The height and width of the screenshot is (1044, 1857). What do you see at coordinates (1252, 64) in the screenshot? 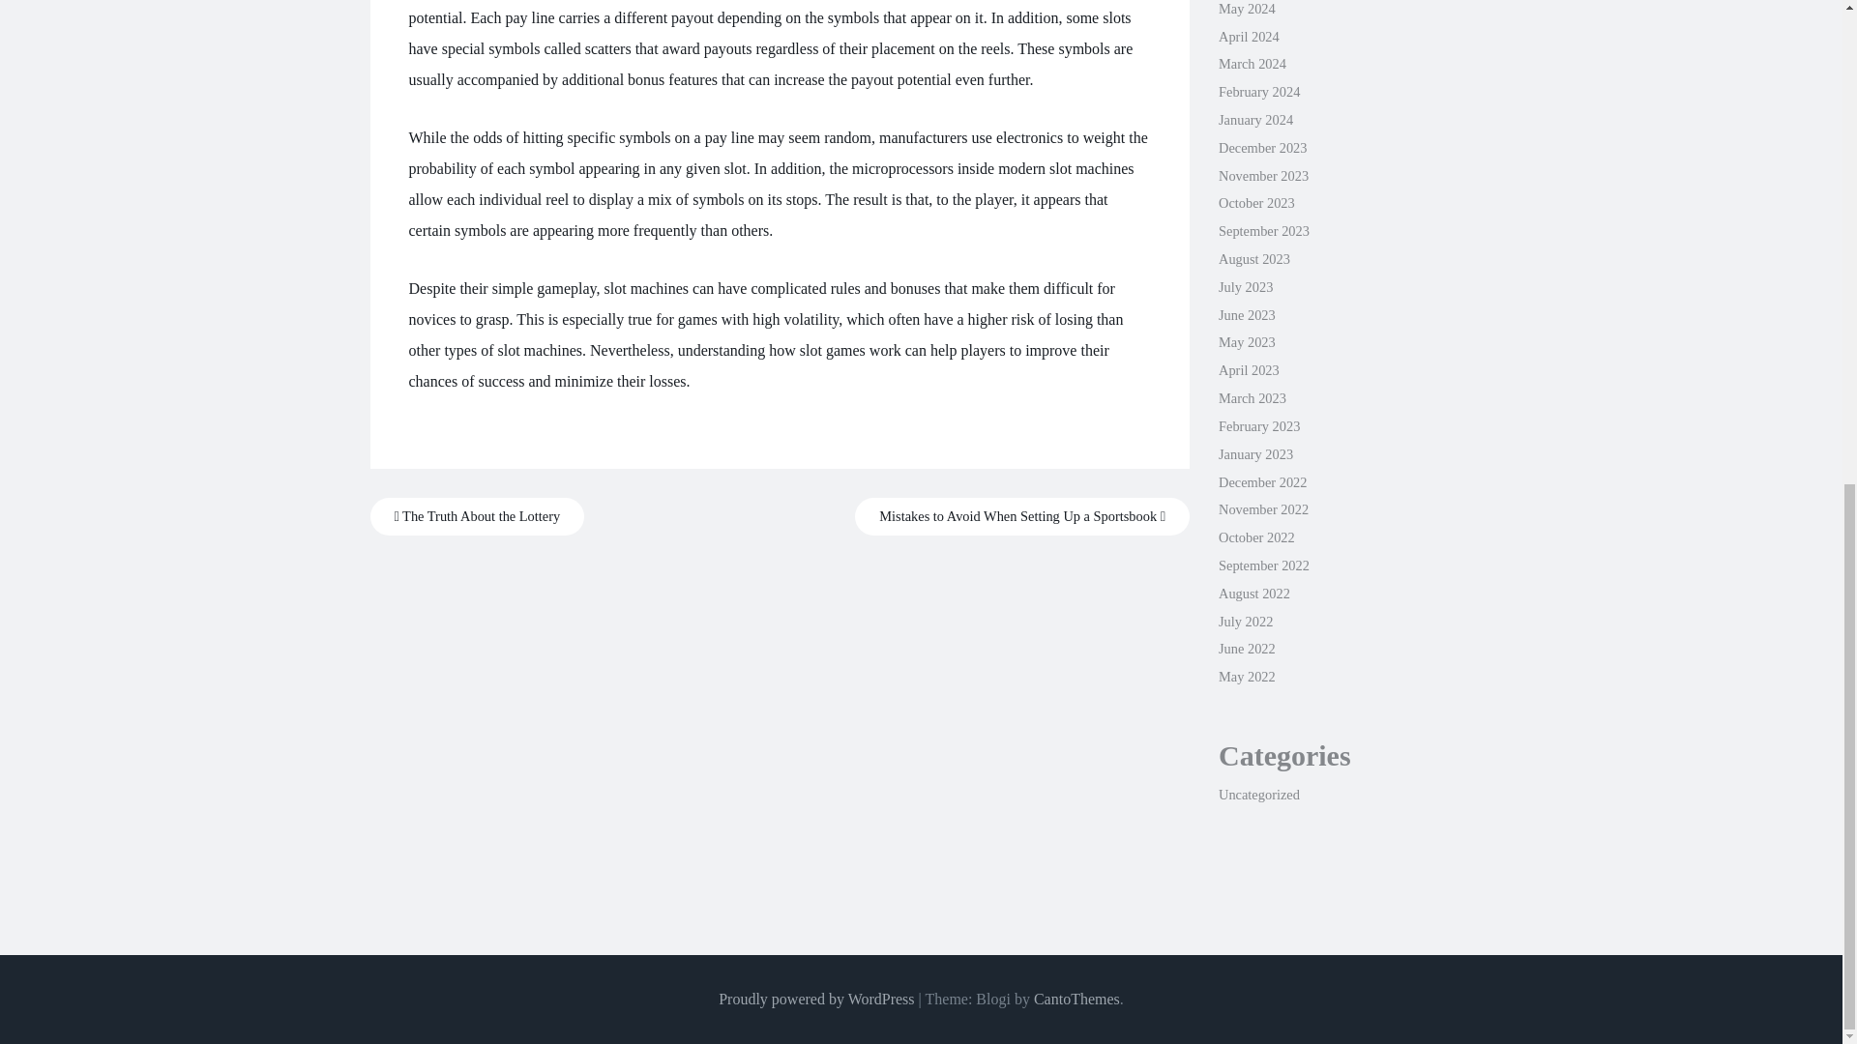
I see `March 2024` at bounding box center [1252, 64].